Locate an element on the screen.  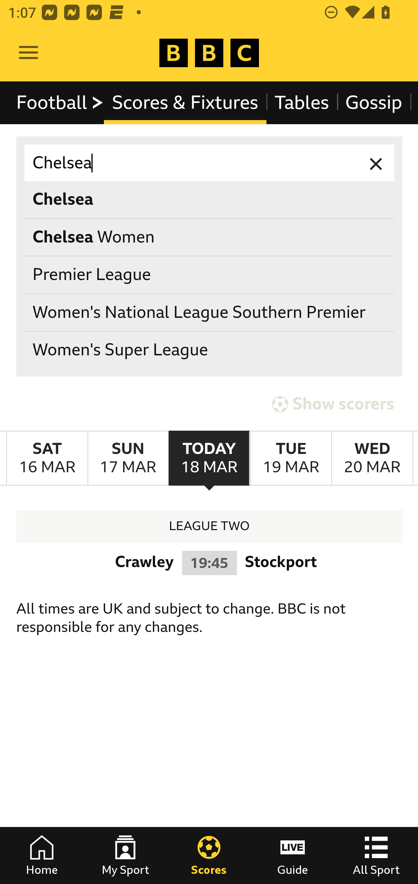
Tables is located at coordinates (302, 102).